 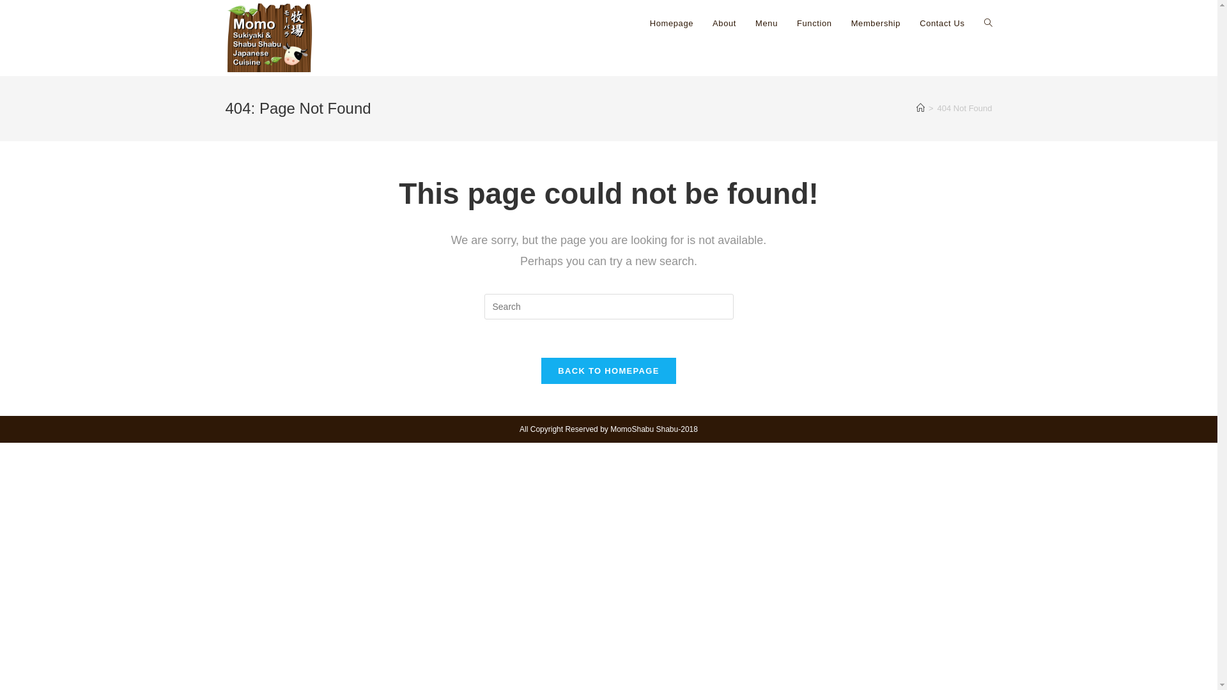 I want to click on Contact Us, so click(x=942, y=24).